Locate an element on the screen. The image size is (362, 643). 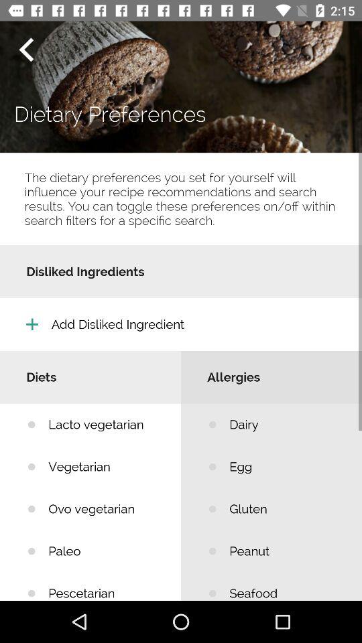
choose peanut is located at coordinates (286, 551).